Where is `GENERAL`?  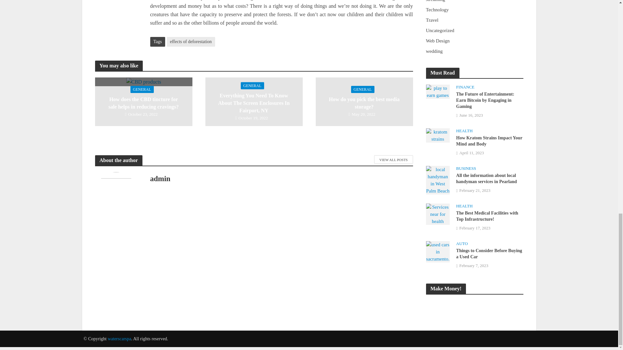 GENERAL is located at coordinates (142, 89).